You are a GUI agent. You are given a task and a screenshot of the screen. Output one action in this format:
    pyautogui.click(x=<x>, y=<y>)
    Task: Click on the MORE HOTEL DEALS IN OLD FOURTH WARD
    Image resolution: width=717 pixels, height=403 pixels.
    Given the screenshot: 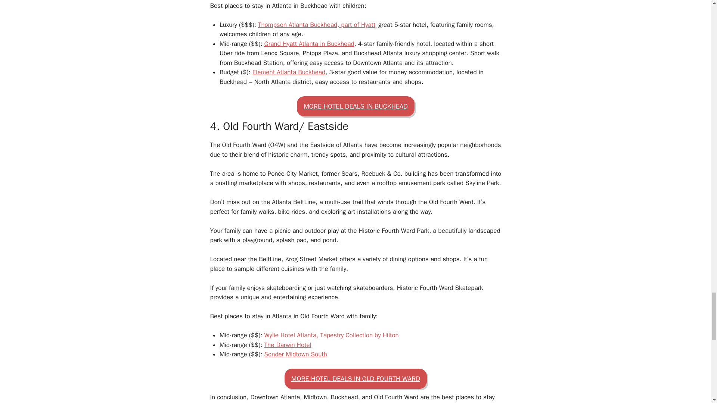 What is the action you would take?
    pyautogui.click(x=356, y=379)
    